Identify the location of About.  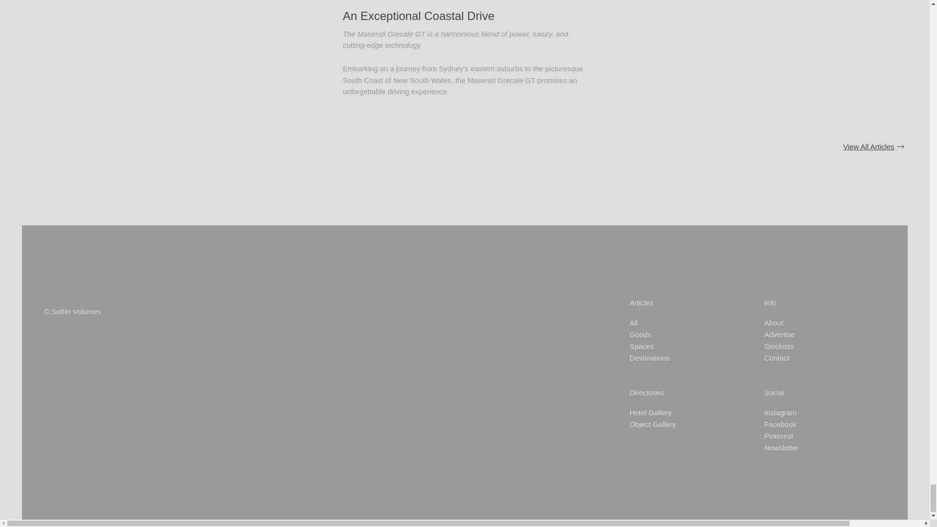
(812, 323).